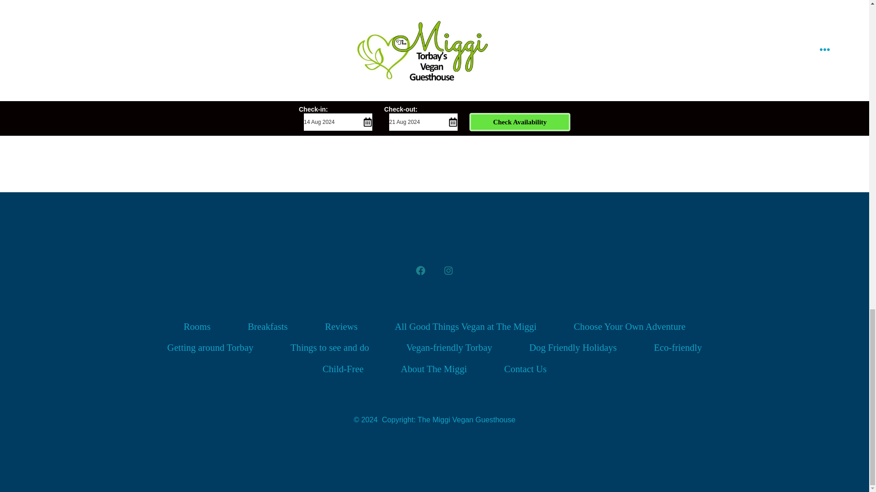 The image size is (876, 492). What do you see at coordinates (369, 98) in the screenshot?
I see `All Good Things Vegan` at bounding box center [369, 98].